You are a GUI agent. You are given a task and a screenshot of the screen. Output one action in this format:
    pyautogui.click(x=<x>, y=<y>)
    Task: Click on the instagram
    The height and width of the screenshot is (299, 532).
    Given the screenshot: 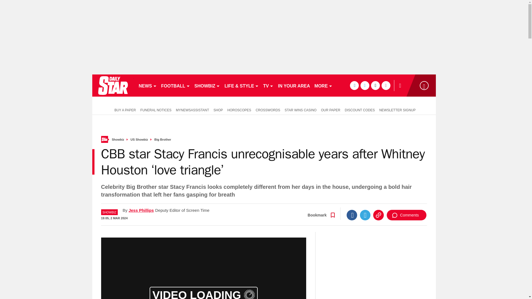 What is the action you would take?
    pyautogui.click(x=386, y=85)
    